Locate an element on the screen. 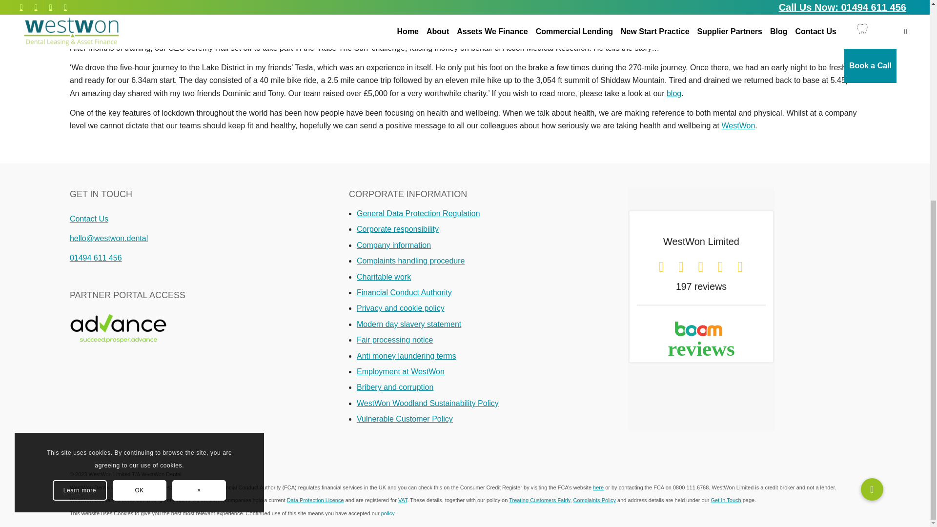 Image resolution: width=937 pixels, height=527 pixels. Fair processing notice is located at coordinates (395, 340).